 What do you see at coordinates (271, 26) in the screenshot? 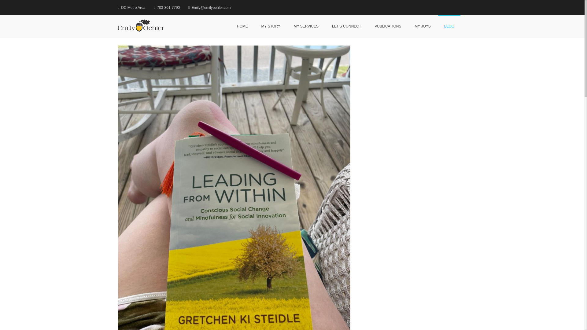
I see `MY STORY` at bounding box center [271, 26].